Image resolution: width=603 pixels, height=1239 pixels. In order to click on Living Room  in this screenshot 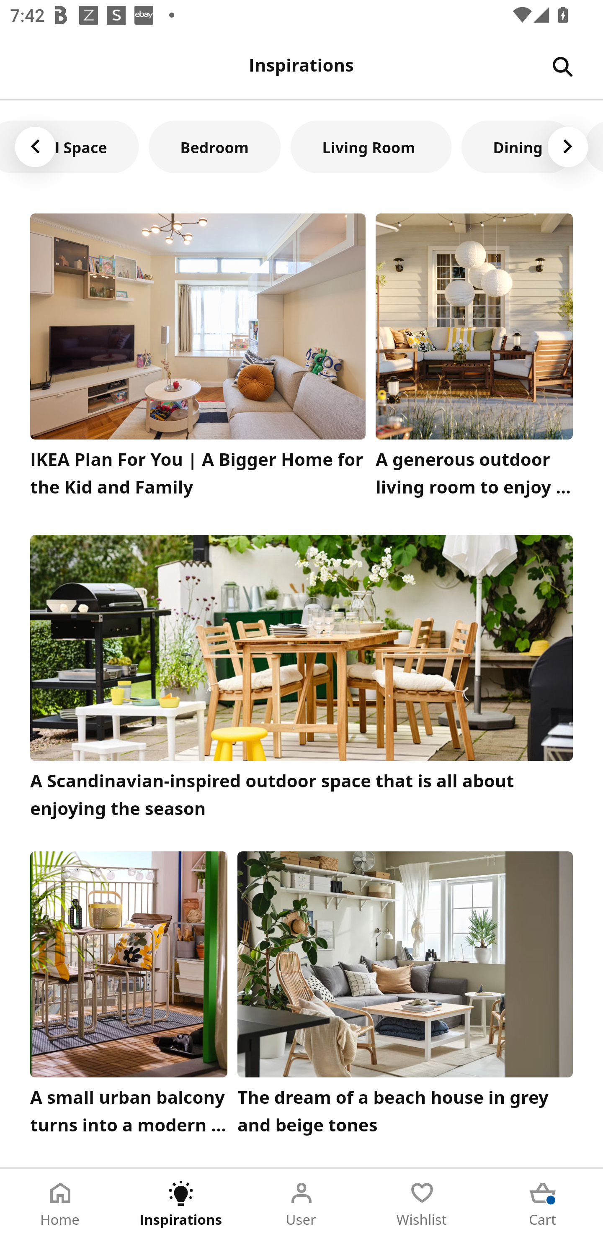, I will do `click(371, 147)`.